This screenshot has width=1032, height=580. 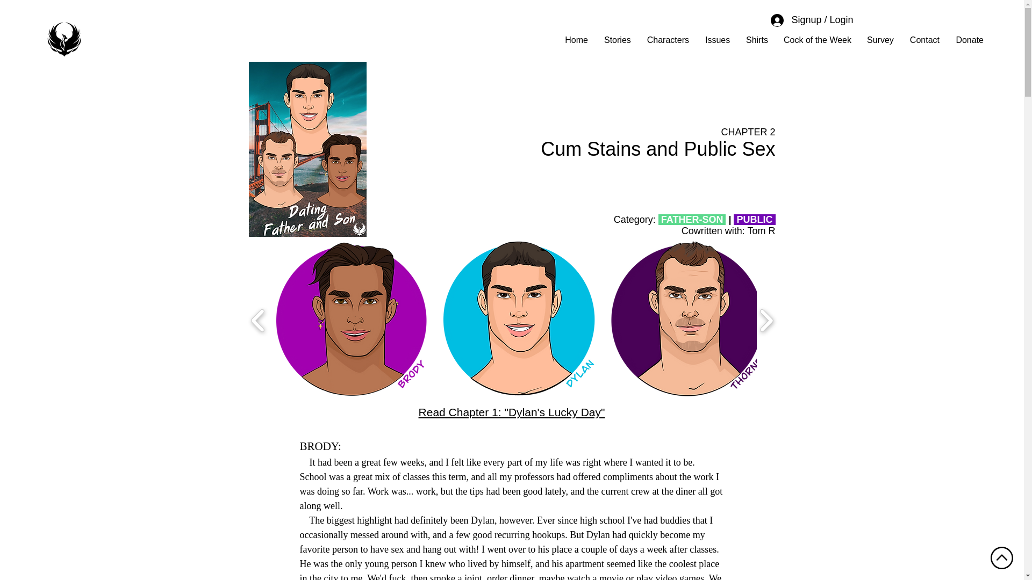 I want to click on Shirts, so click(x=757, y=40).